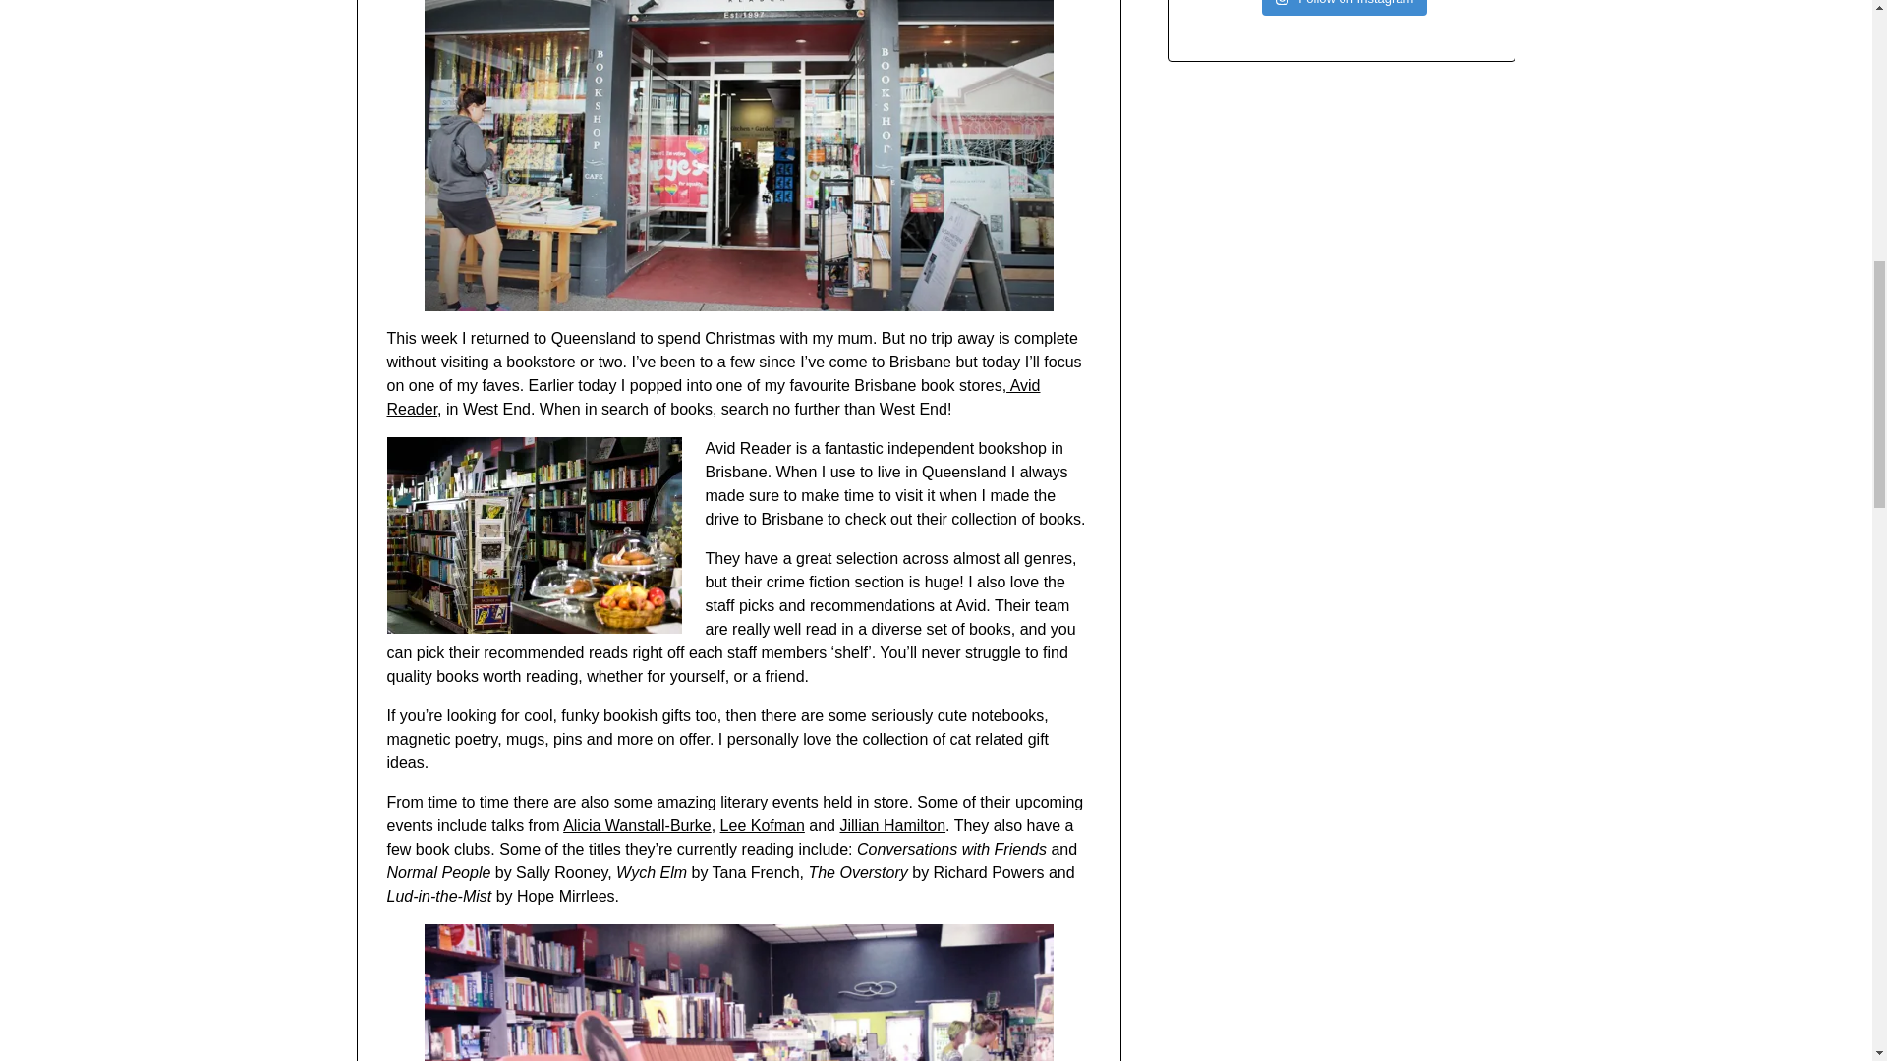 This screenshot has width=1887, height=1061. What do you see at coordinates (637, 825) in the screenshot?
I see `Alicia Wanstall-Burke` at bounding box center [637, 825].